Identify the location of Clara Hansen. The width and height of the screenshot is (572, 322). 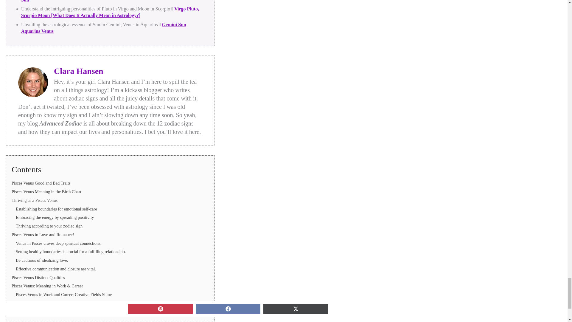
(79, 71).